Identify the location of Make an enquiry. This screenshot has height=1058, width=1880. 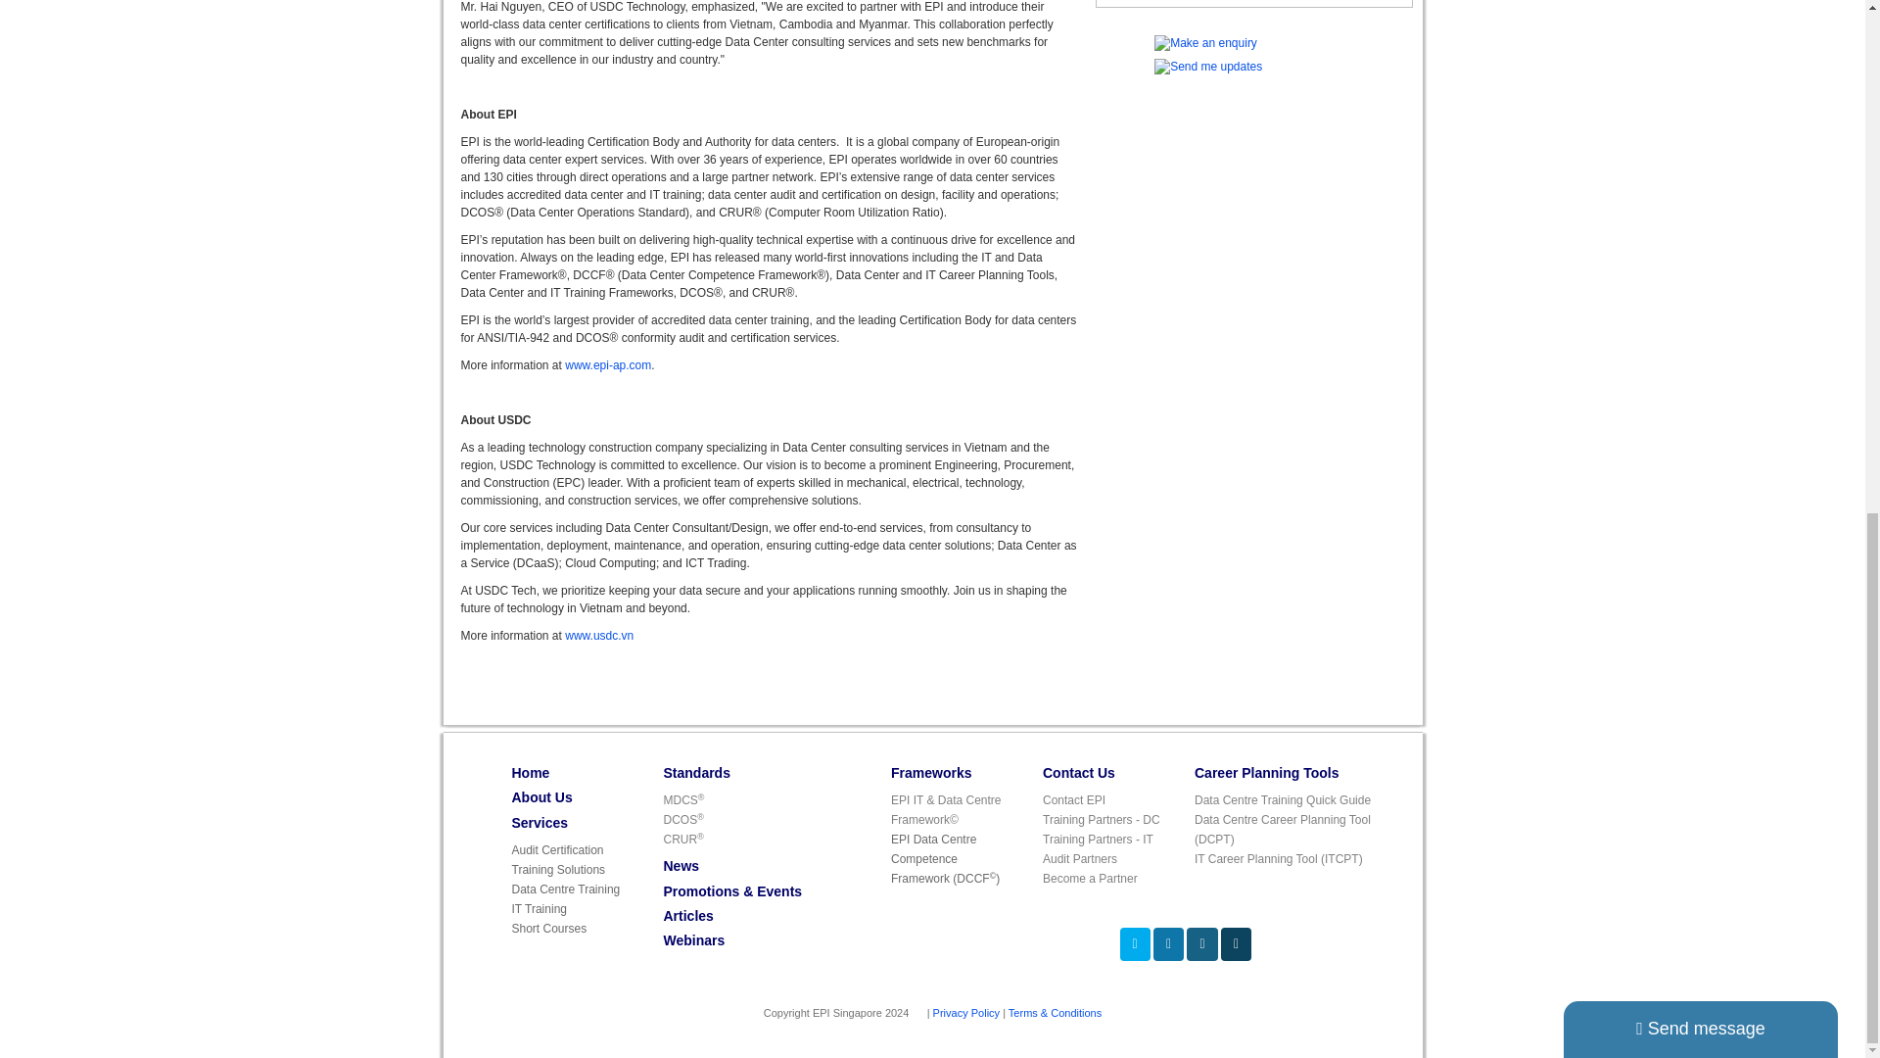
(1205, 42).